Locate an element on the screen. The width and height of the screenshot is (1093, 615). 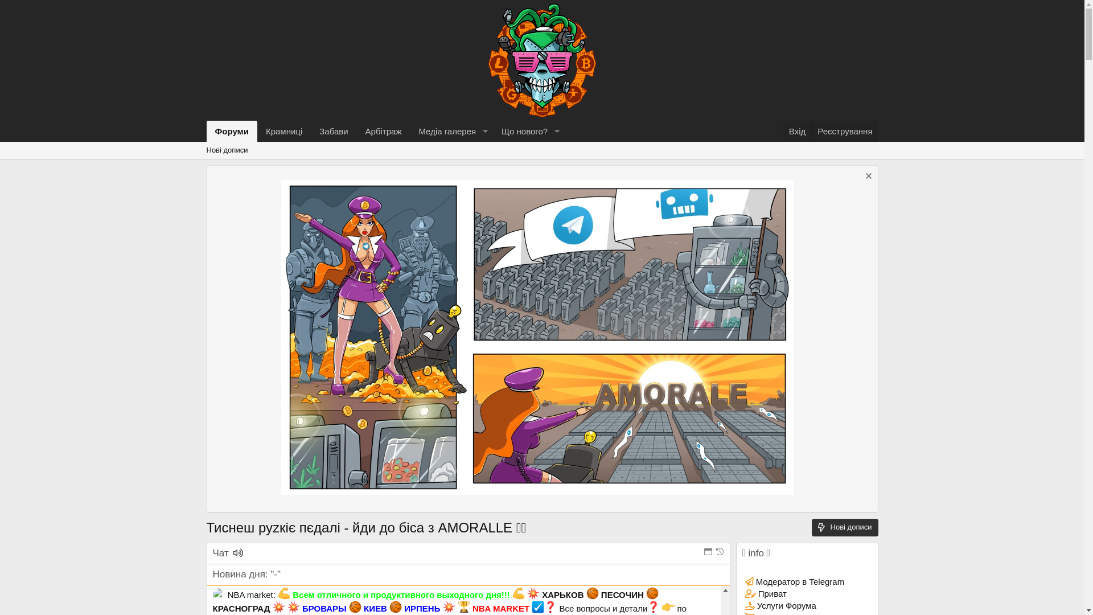
Clan13 is located at coordinates (241, 218).